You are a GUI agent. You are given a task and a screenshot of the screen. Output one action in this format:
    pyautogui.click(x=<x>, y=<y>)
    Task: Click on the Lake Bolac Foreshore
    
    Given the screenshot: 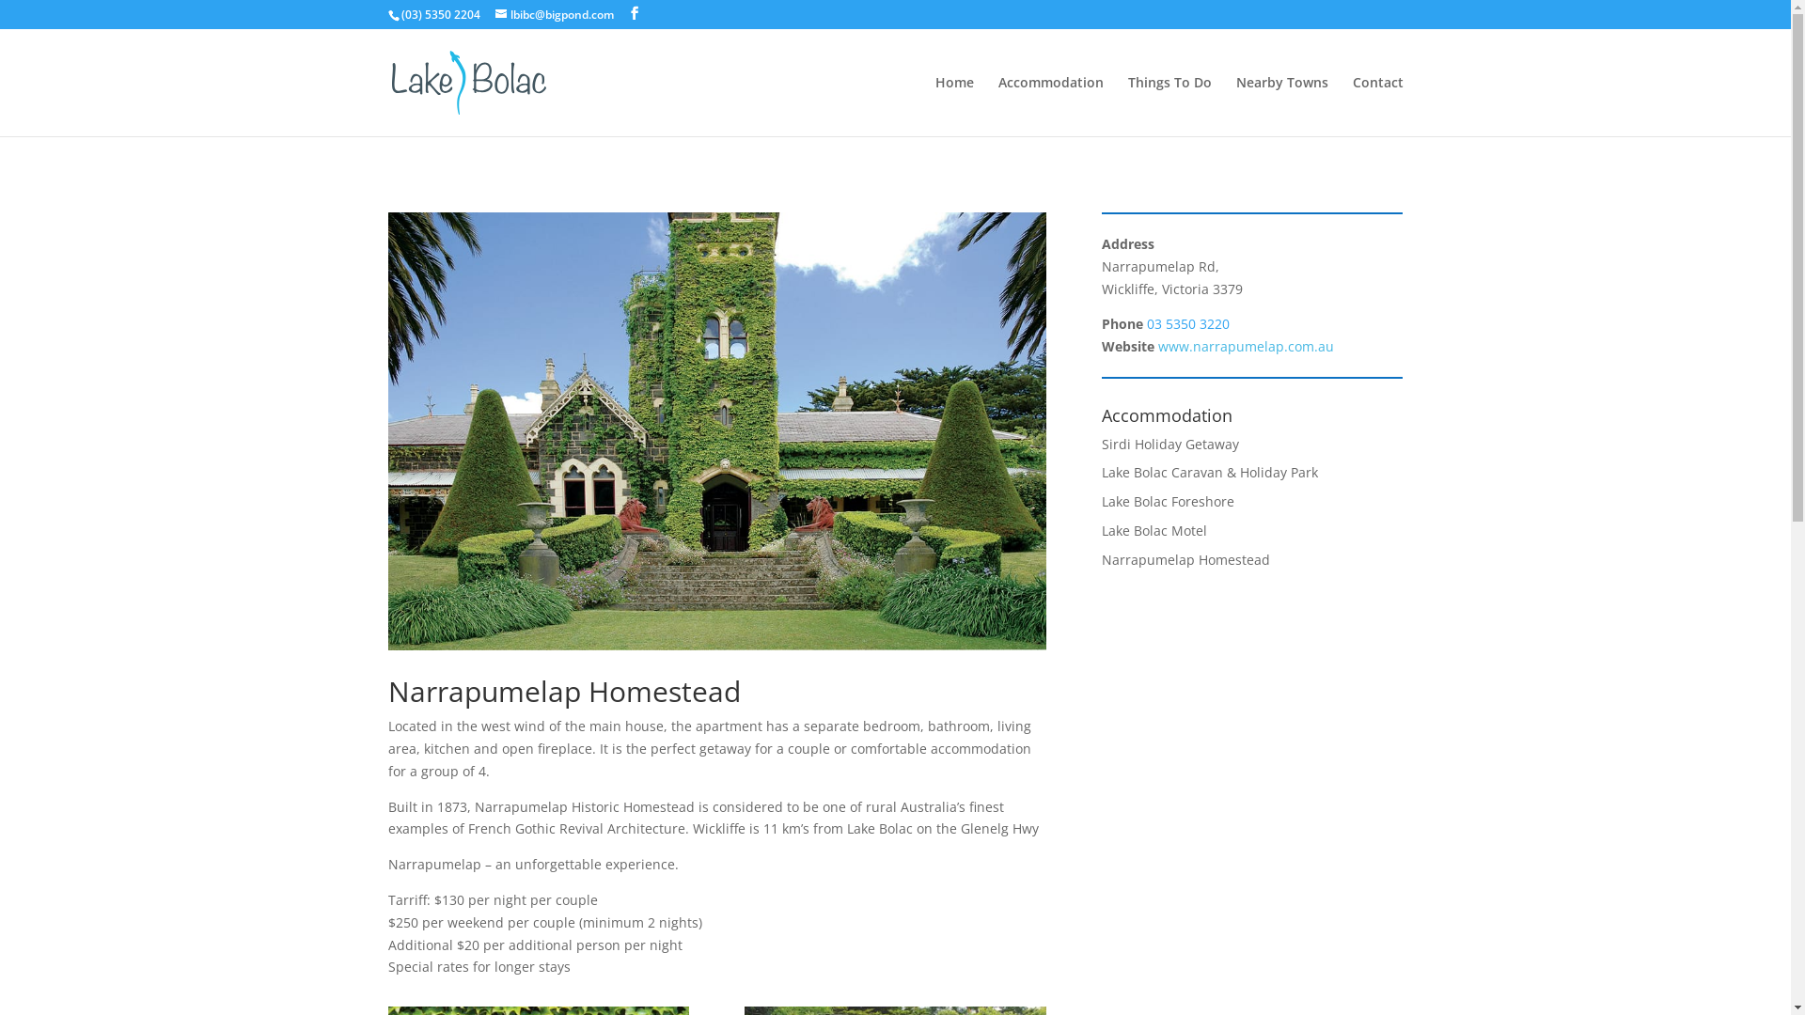 What is the action you would take?
    pyautogui.click(x=1168, y=502)
    